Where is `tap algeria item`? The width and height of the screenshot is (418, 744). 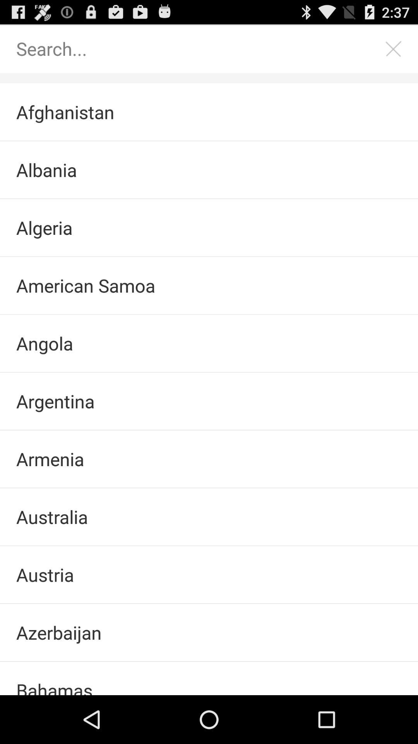 tap algeria item is located at coordinates (209, 227).